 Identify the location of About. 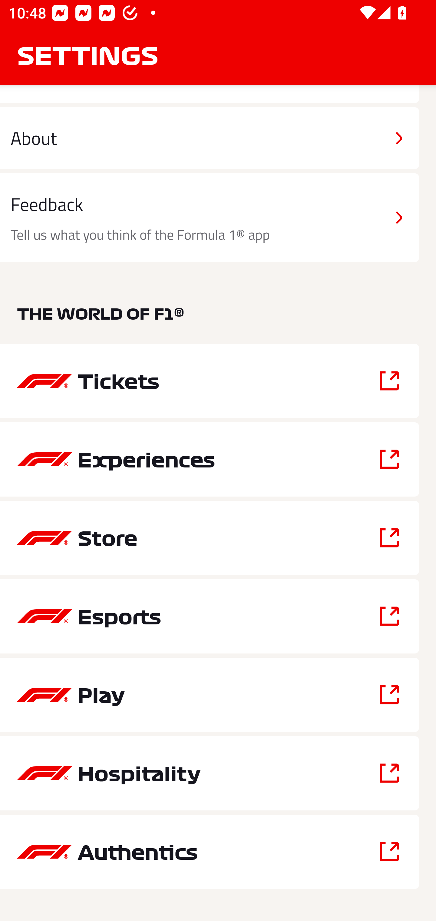
(210, 138).